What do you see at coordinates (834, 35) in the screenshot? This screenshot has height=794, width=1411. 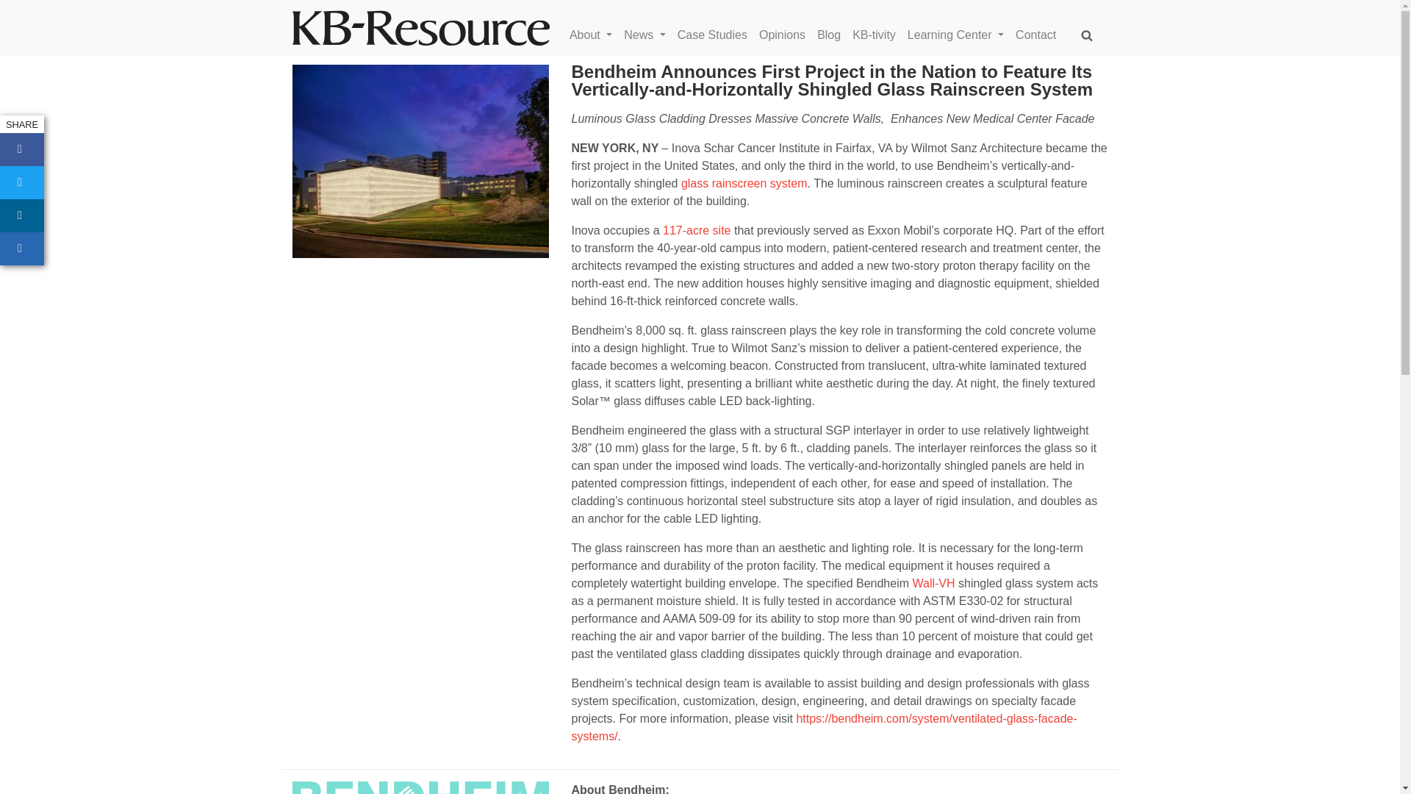 I see `Blog` at bounding box center [834, 35].